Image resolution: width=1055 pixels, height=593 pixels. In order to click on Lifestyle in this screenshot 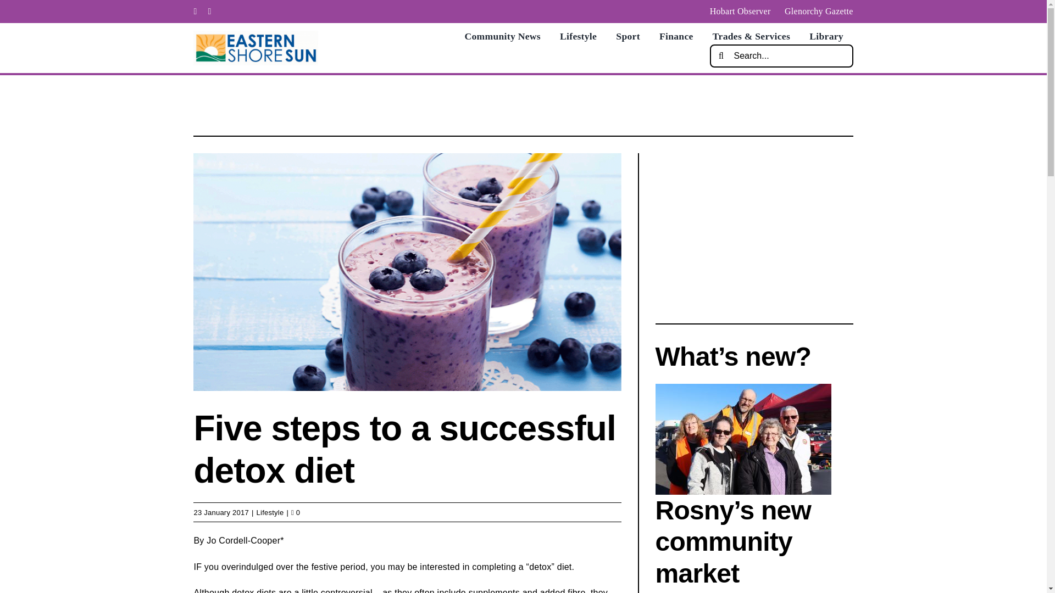, I will do `click(195, 11)`.